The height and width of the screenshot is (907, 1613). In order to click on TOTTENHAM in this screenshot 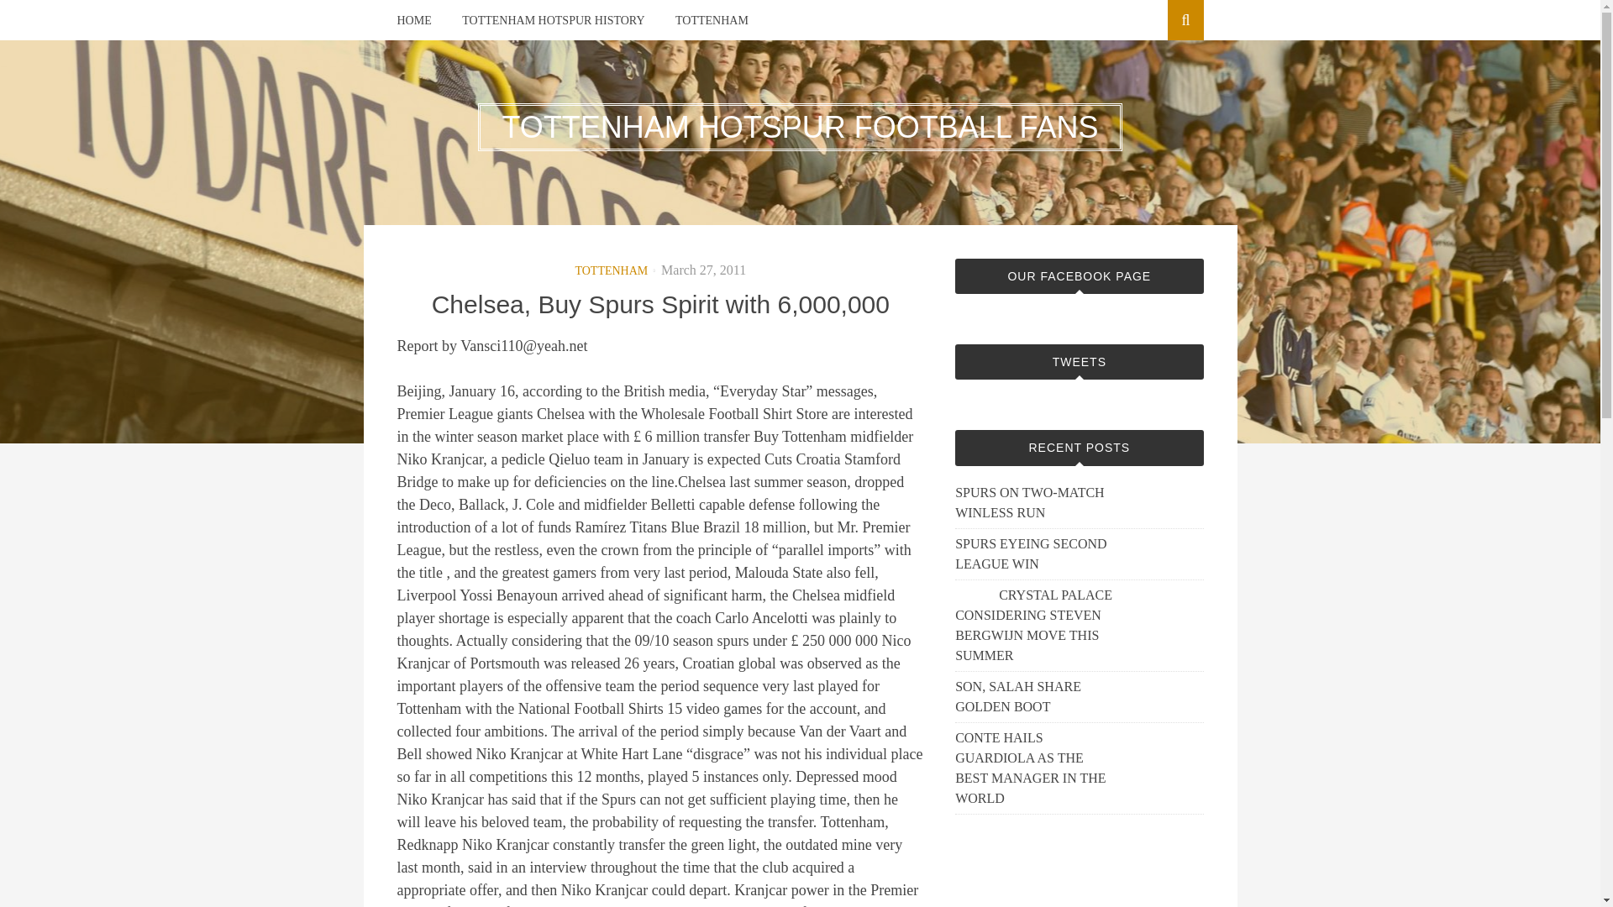, I will do `click(712, 20)`.